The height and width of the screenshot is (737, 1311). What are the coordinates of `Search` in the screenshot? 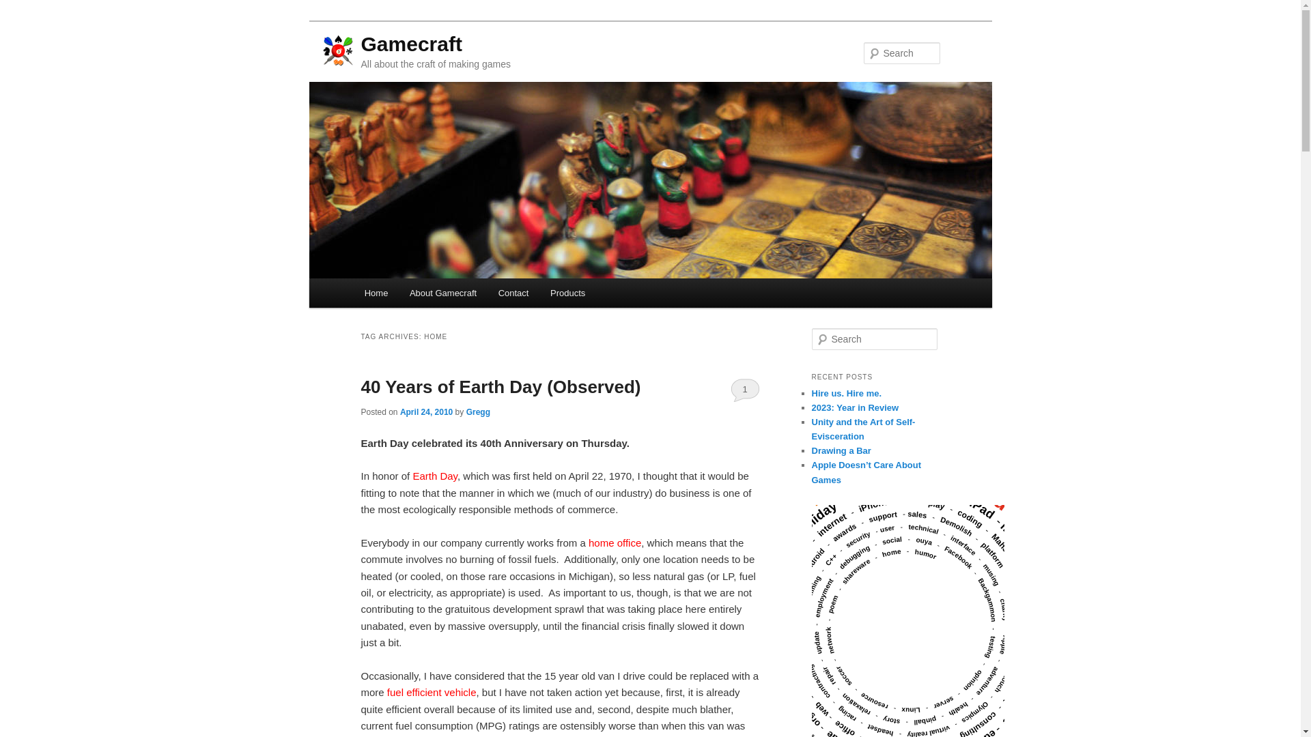 It's located at (19, 10).